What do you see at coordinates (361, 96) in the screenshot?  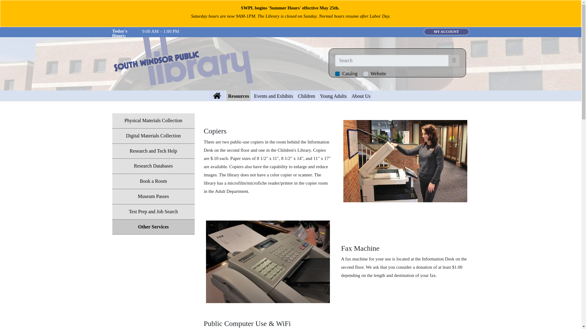 I see `About Us` at bounding box center [361, 96].